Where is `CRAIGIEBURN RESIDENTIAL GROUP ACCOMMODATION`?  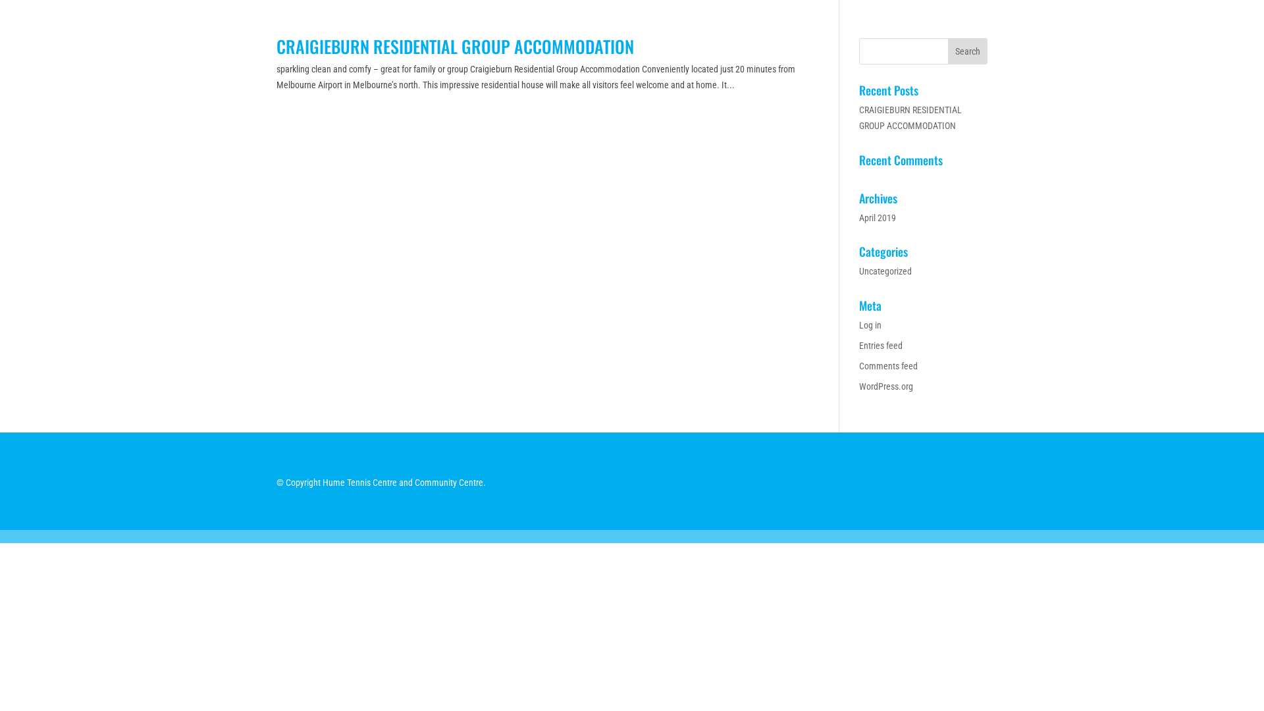 CRAIGIEBURN RESIDENTIAL GROUP ACCOMMODATION is located at coordinates (456, 46).